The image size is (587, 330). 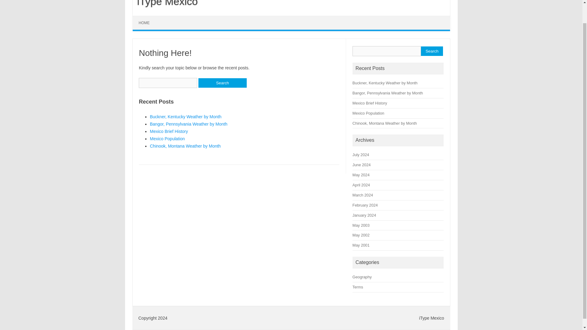 What do you see at coordinates (169, 131) in the screenshot?
I see `Mexico Brief History` at bounding box center [169, 131].